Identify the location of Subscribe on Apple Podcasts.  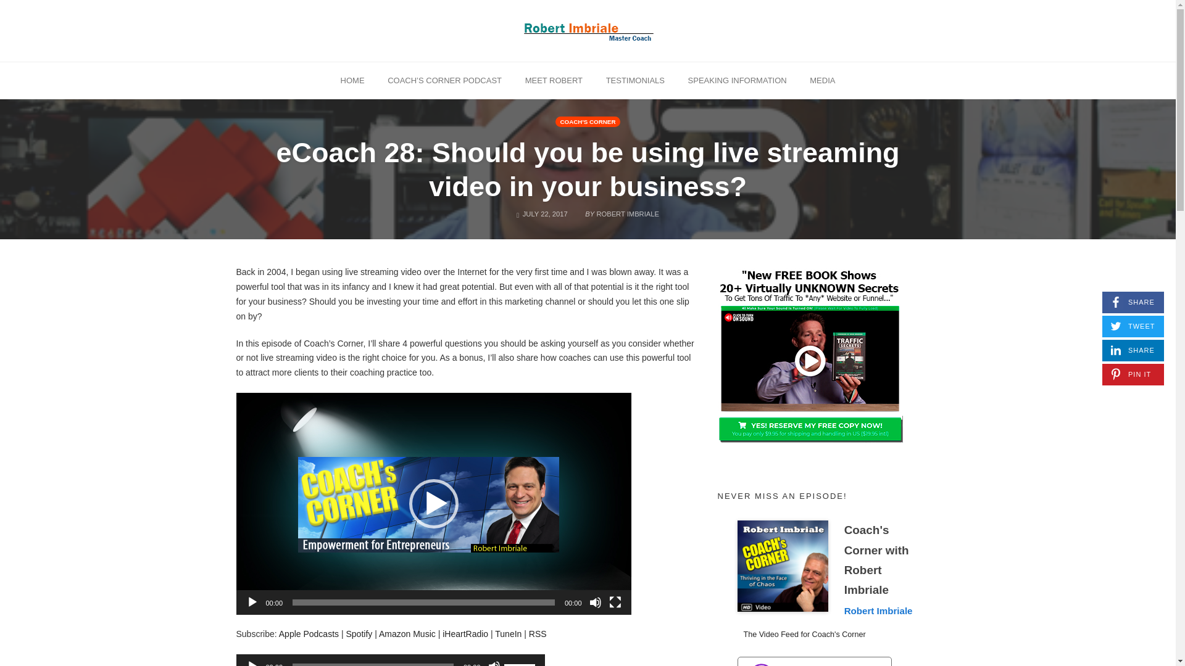
(309, 633).